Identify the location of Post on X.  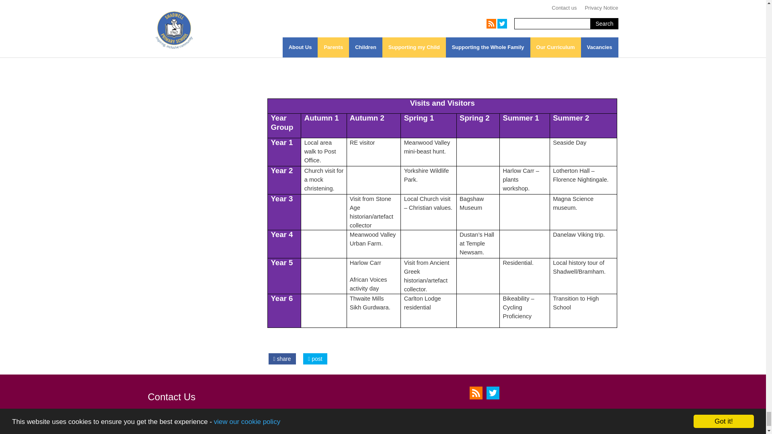
(315, 359).